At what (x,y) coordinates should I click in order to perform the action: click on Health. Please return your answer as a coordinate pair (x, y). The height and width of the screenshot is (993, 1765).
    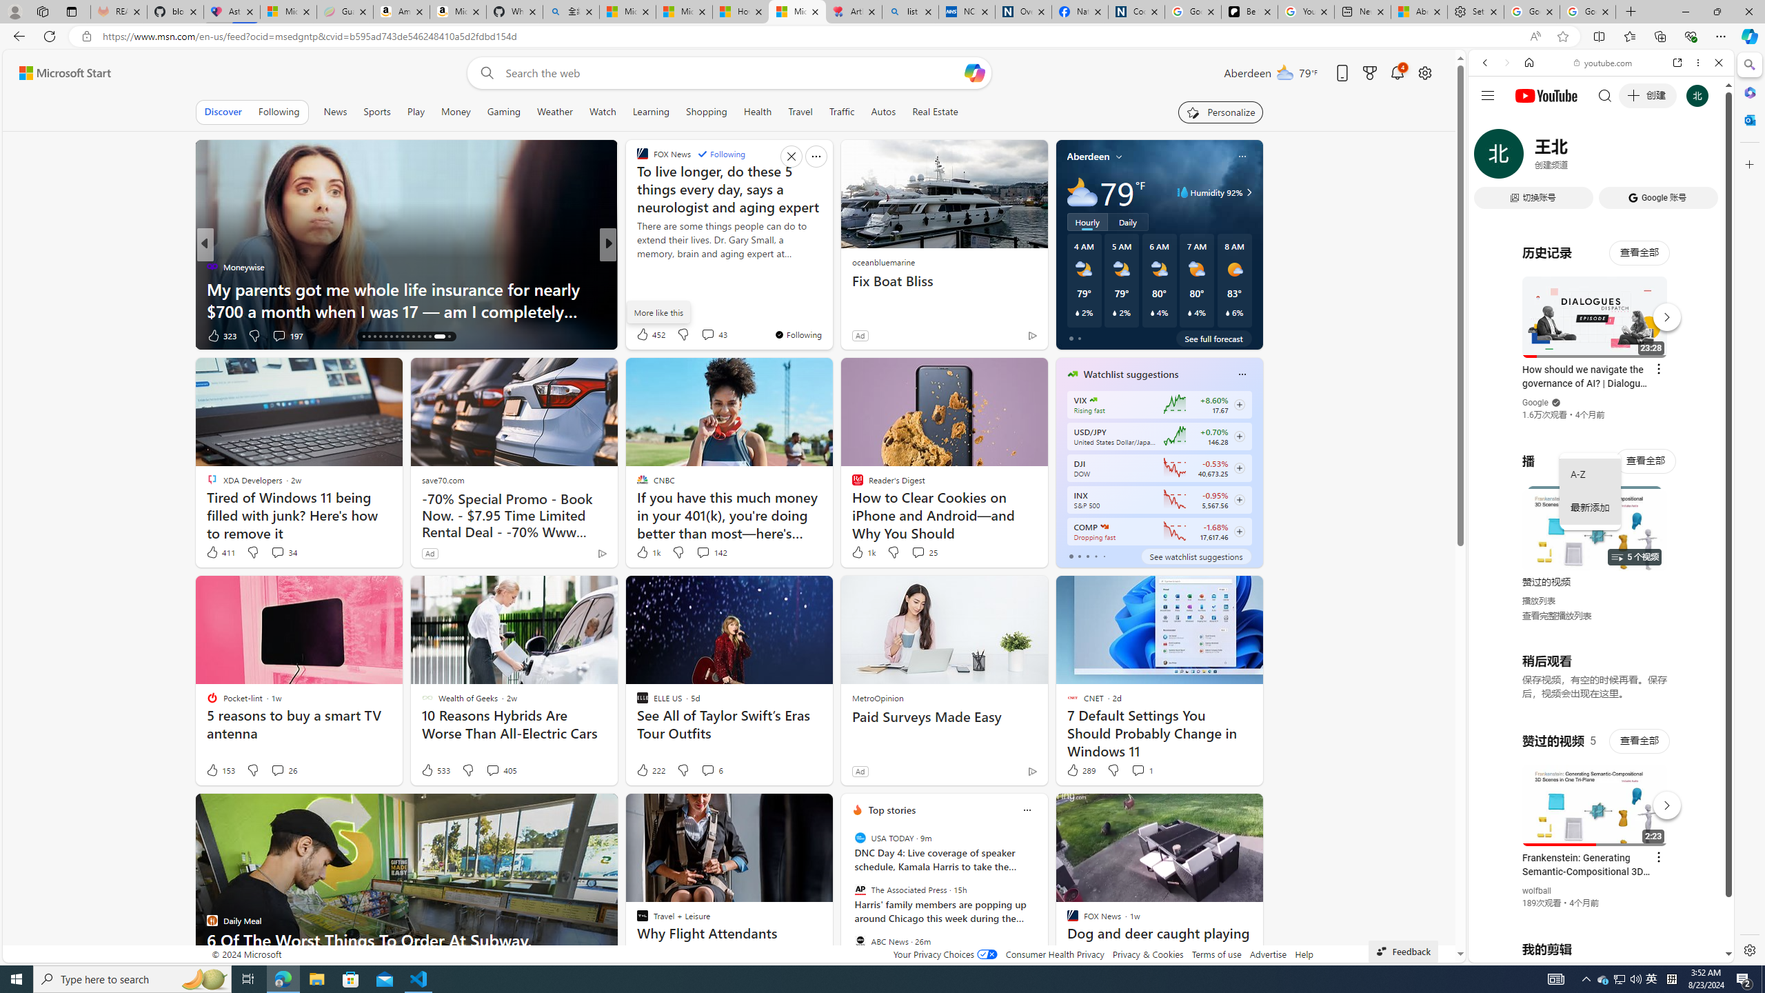
    Looking at the image, I should click on (757, 112).